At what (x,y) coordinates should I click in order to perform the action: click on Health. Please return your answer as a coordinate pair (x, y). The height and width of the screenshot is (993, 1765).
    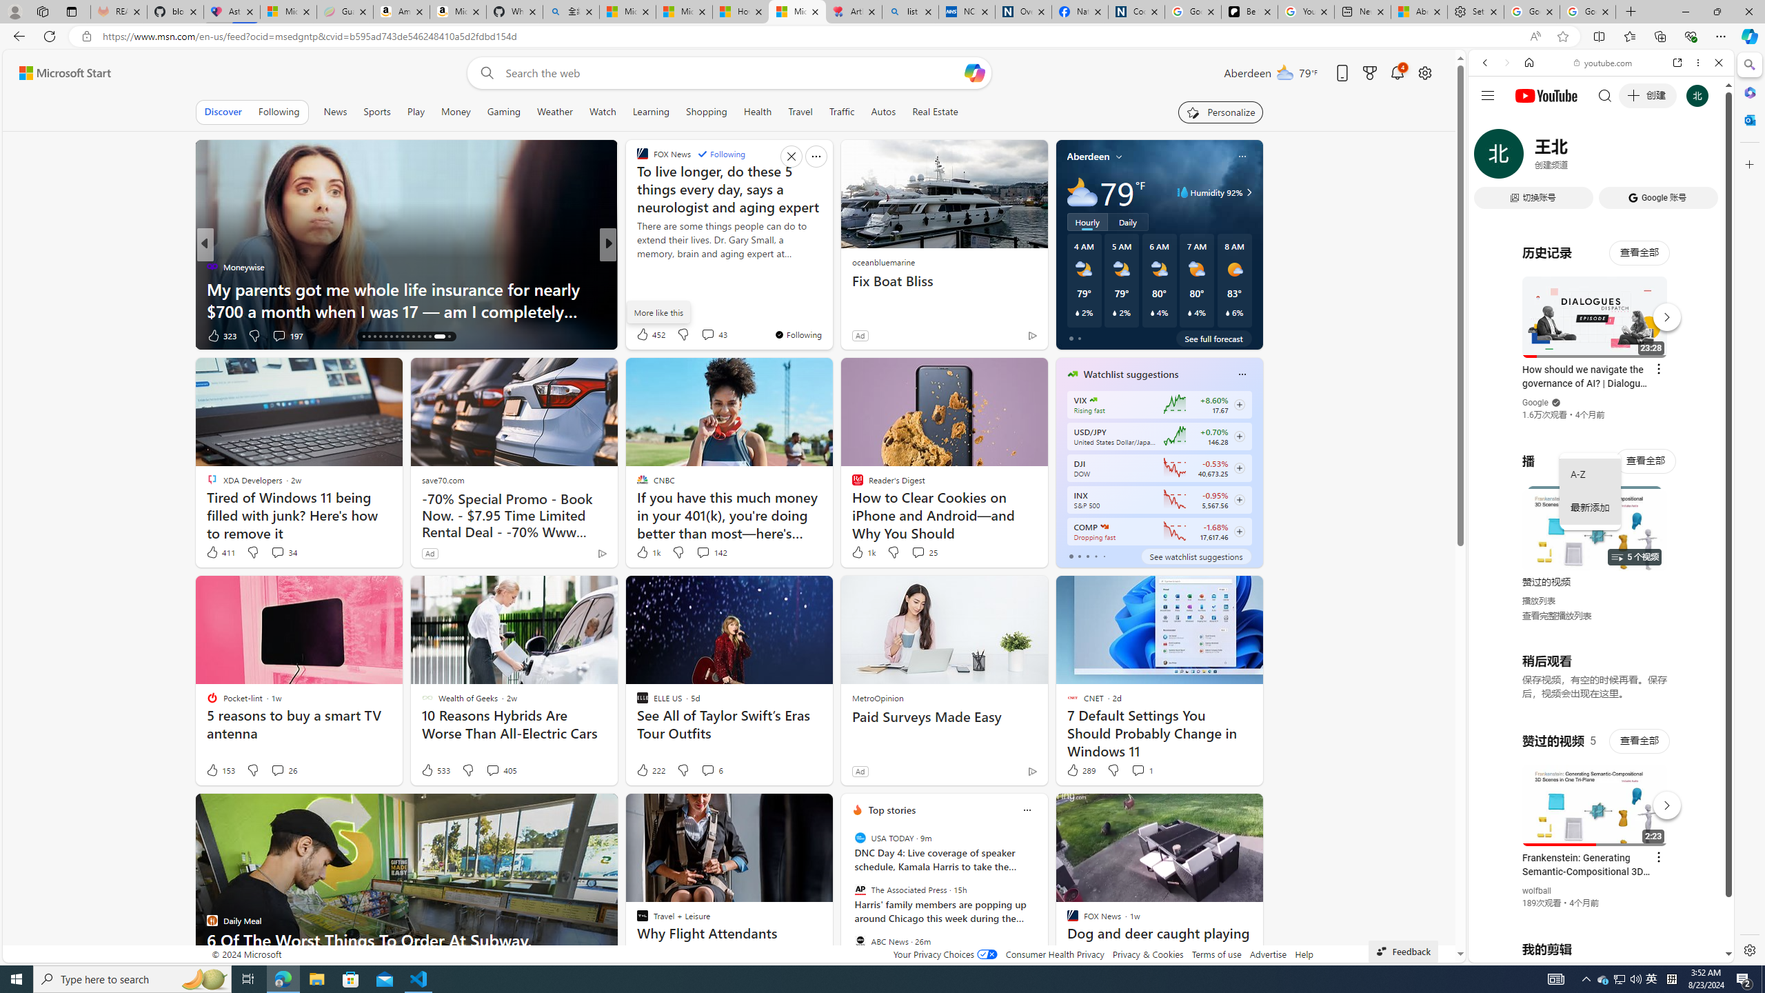
    Looking at the image, I should click on (757, 112).